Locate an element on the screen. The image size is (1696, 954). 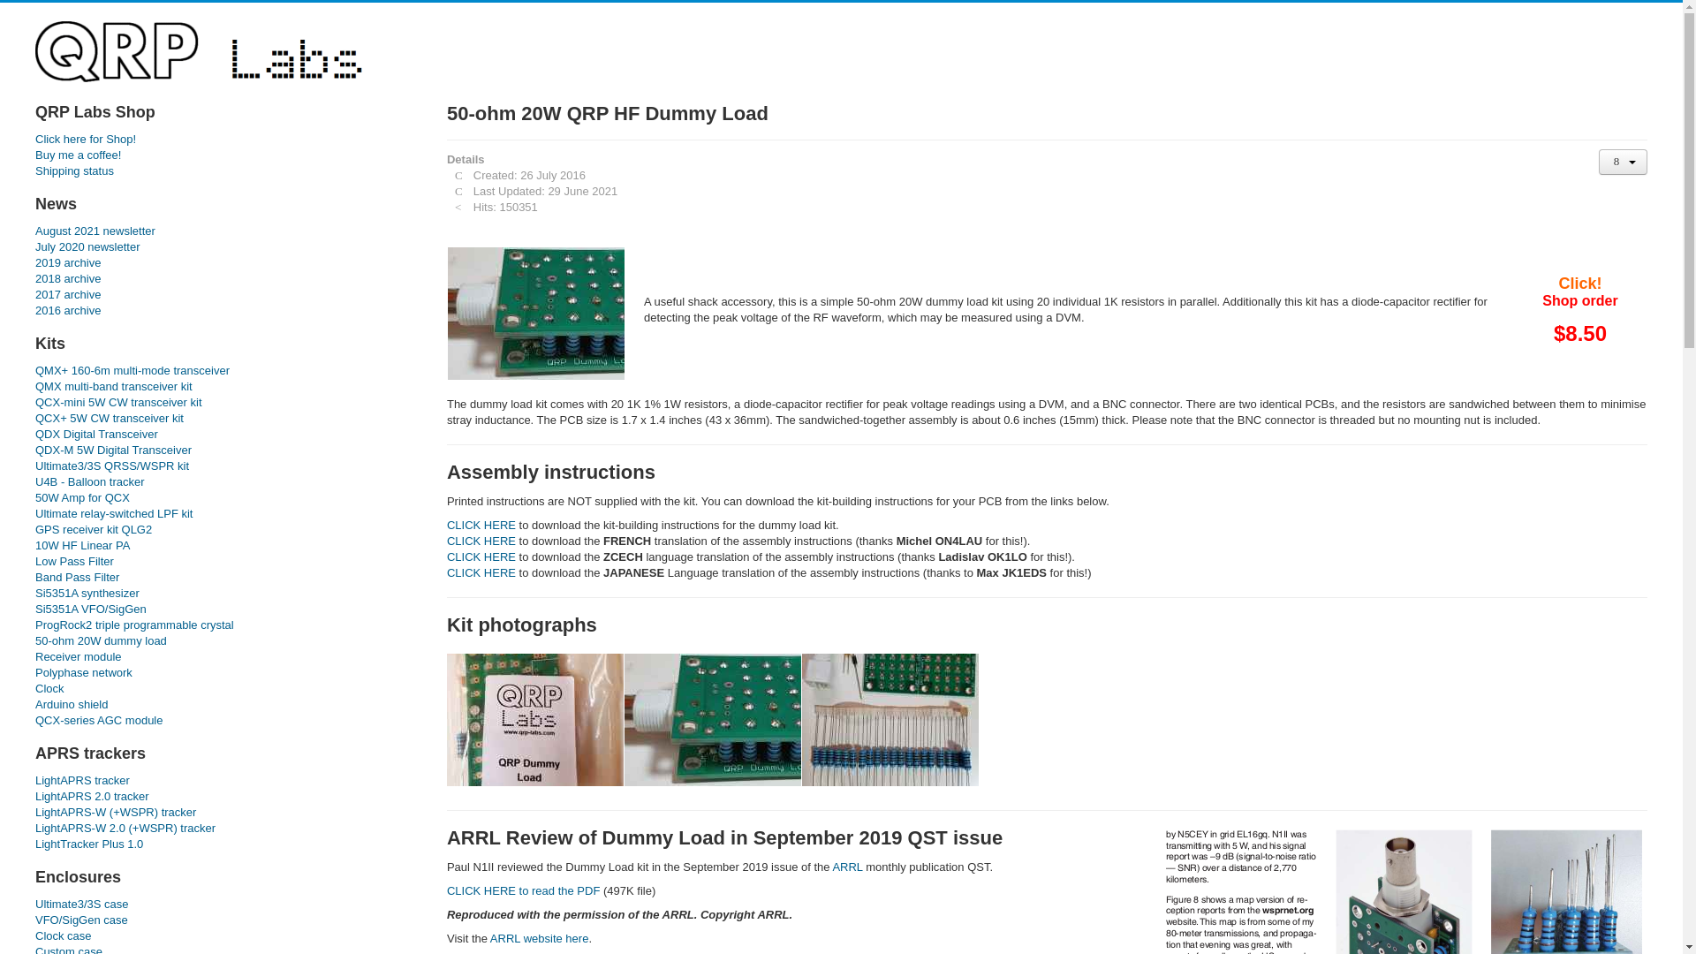
GPS receiver kit QLG2 is located at coordinates (223, 530).